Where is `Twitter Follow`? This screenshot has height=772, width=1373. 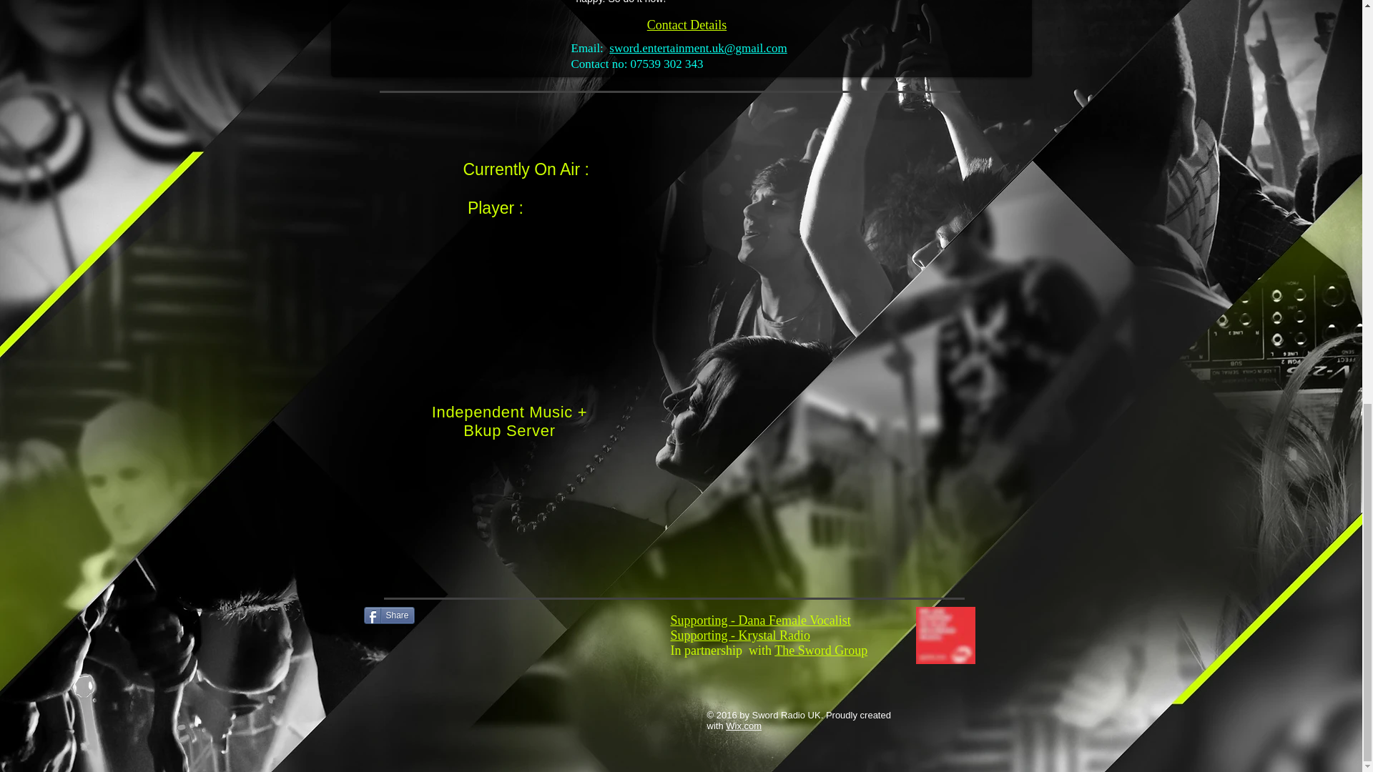
Twitter Follow is located at coordinates (498, 613).